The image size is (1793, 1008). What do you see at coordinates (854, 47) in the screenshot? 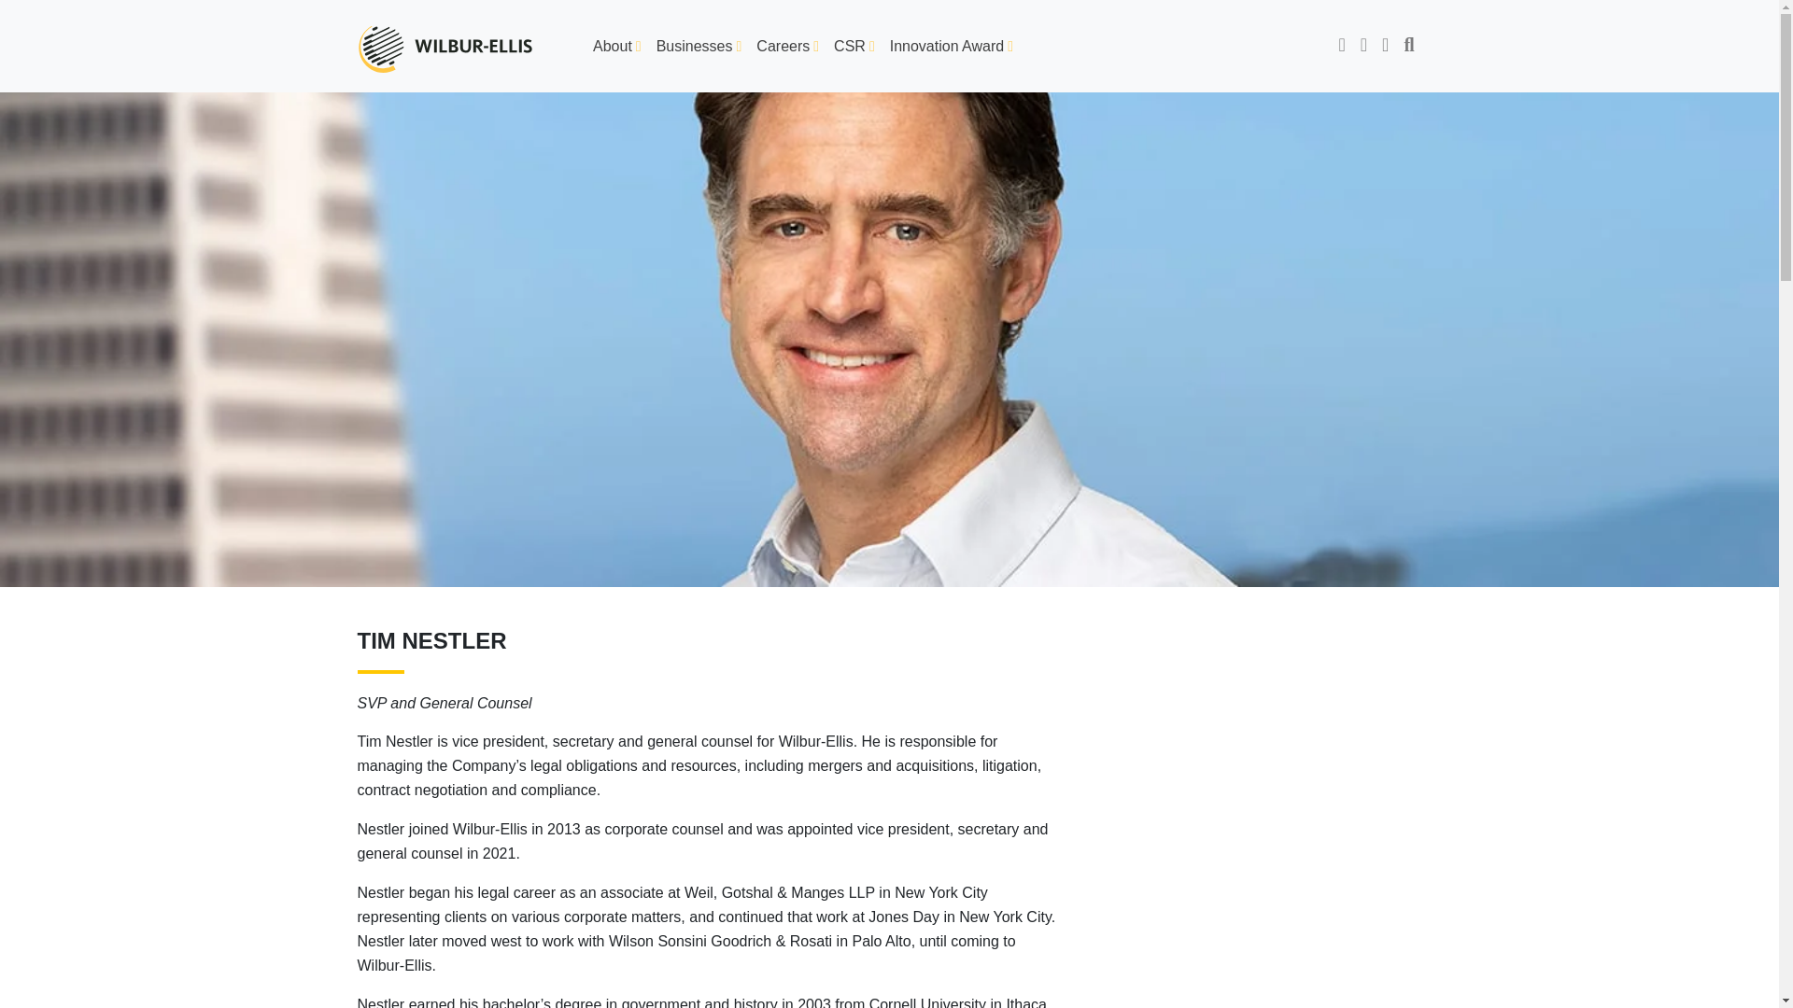
I see `CSR` at bounding box center [854, 47].